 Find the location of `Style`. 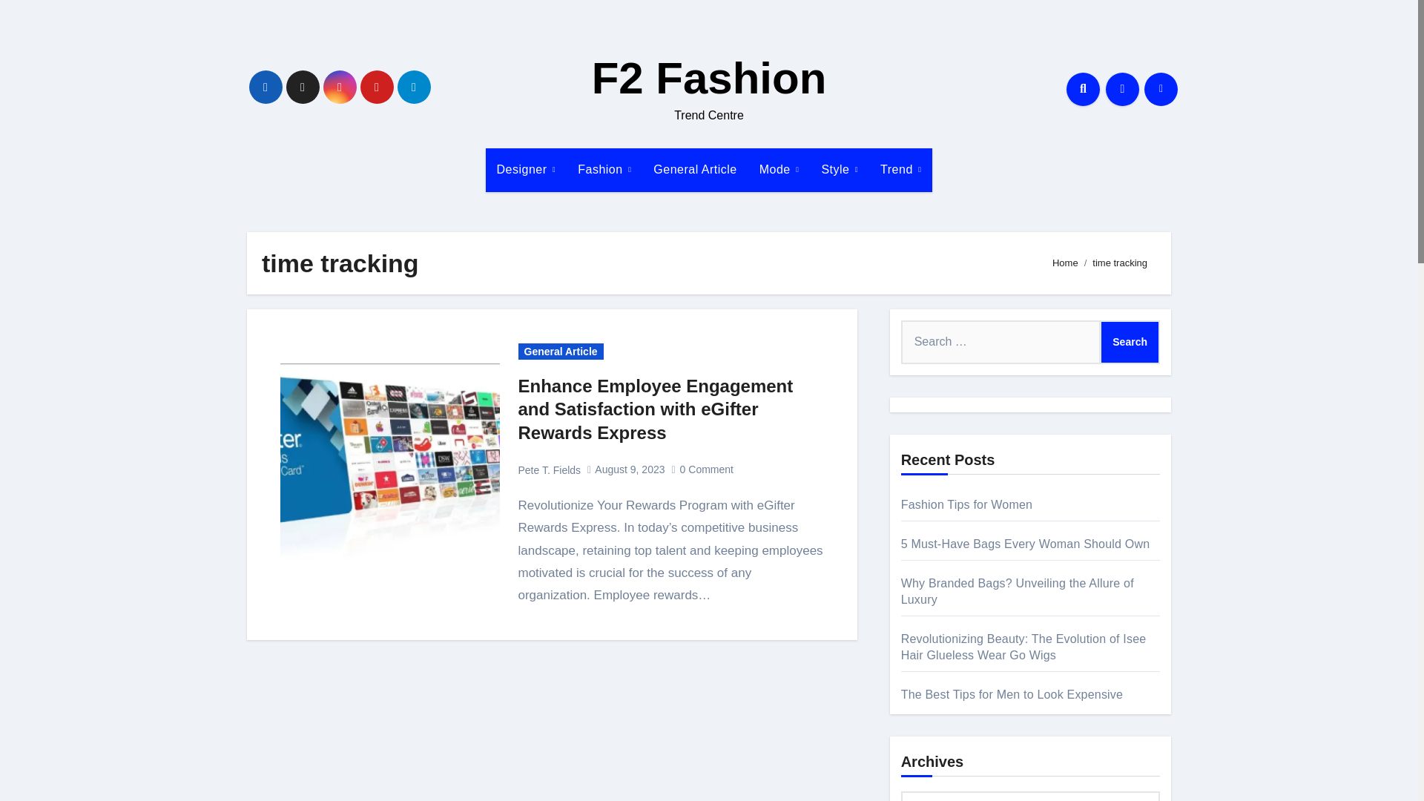

Style is located at coordinates (840, 169).